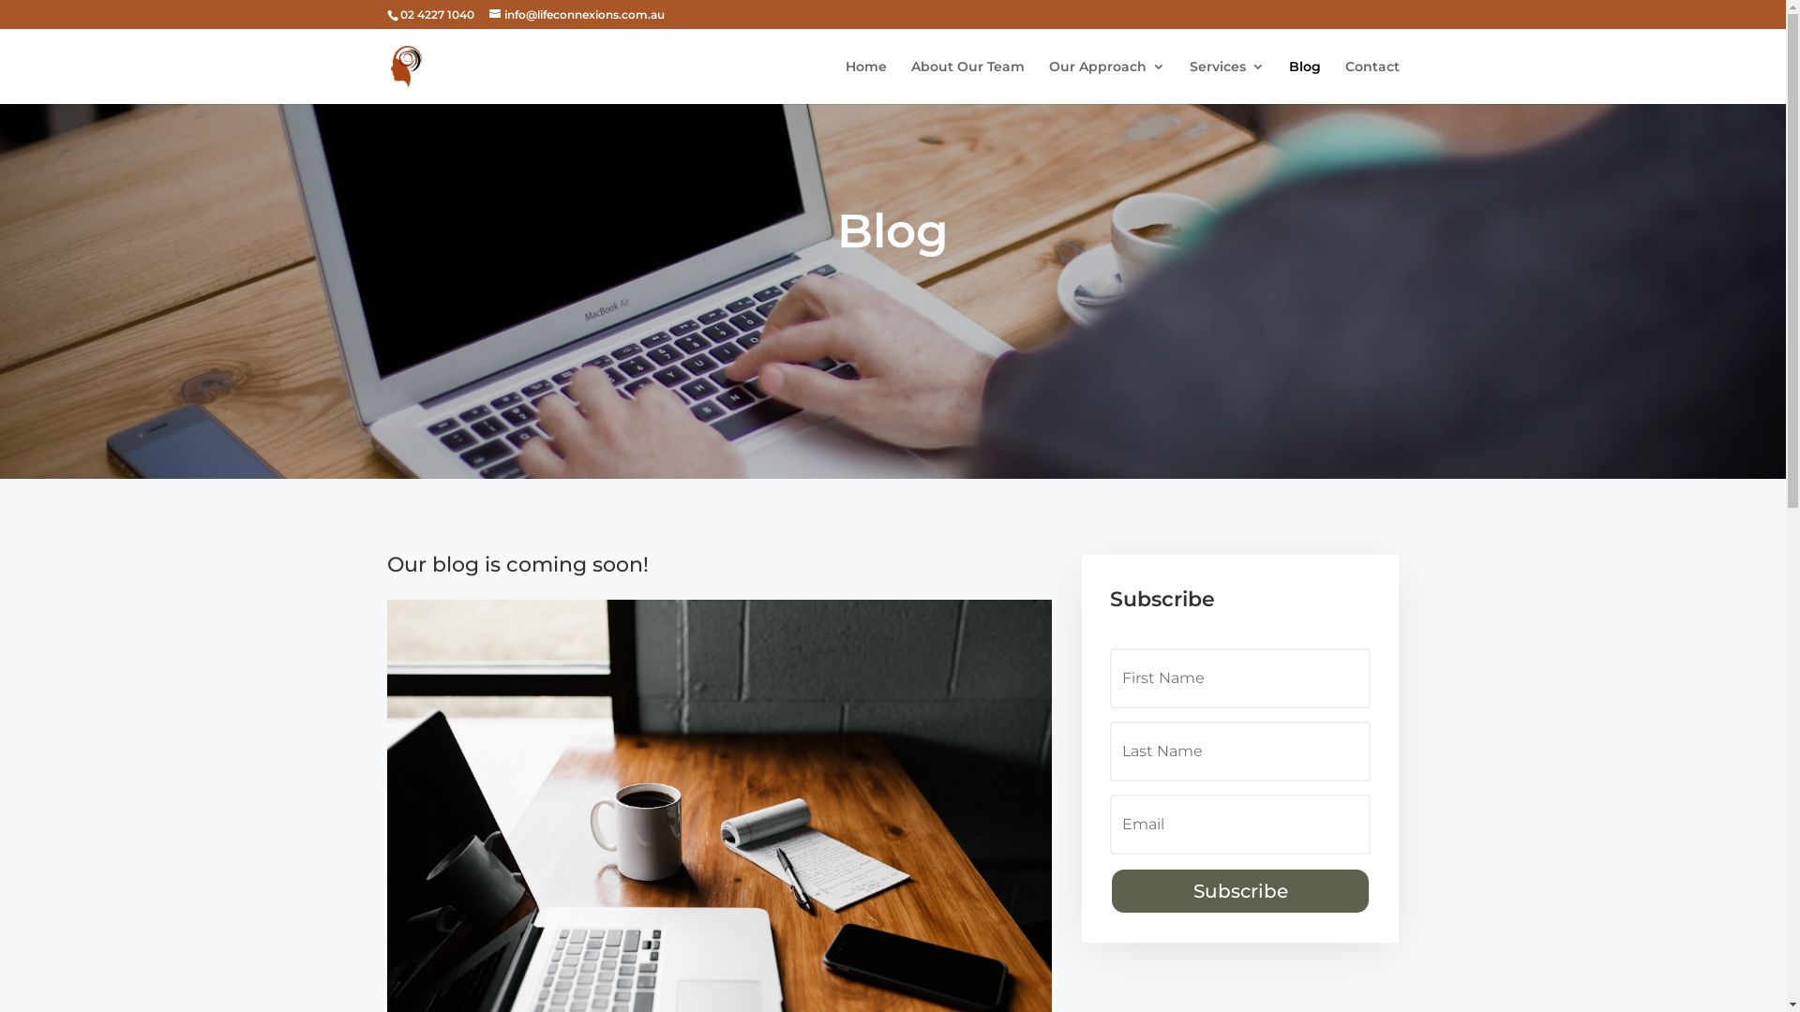 Image resolution: width=1800 pixels, height=1012 pixels. Describe the element at coordinates (577, 15) in the screenshot. I see `info@lifeconnexions.com.au` at that location.